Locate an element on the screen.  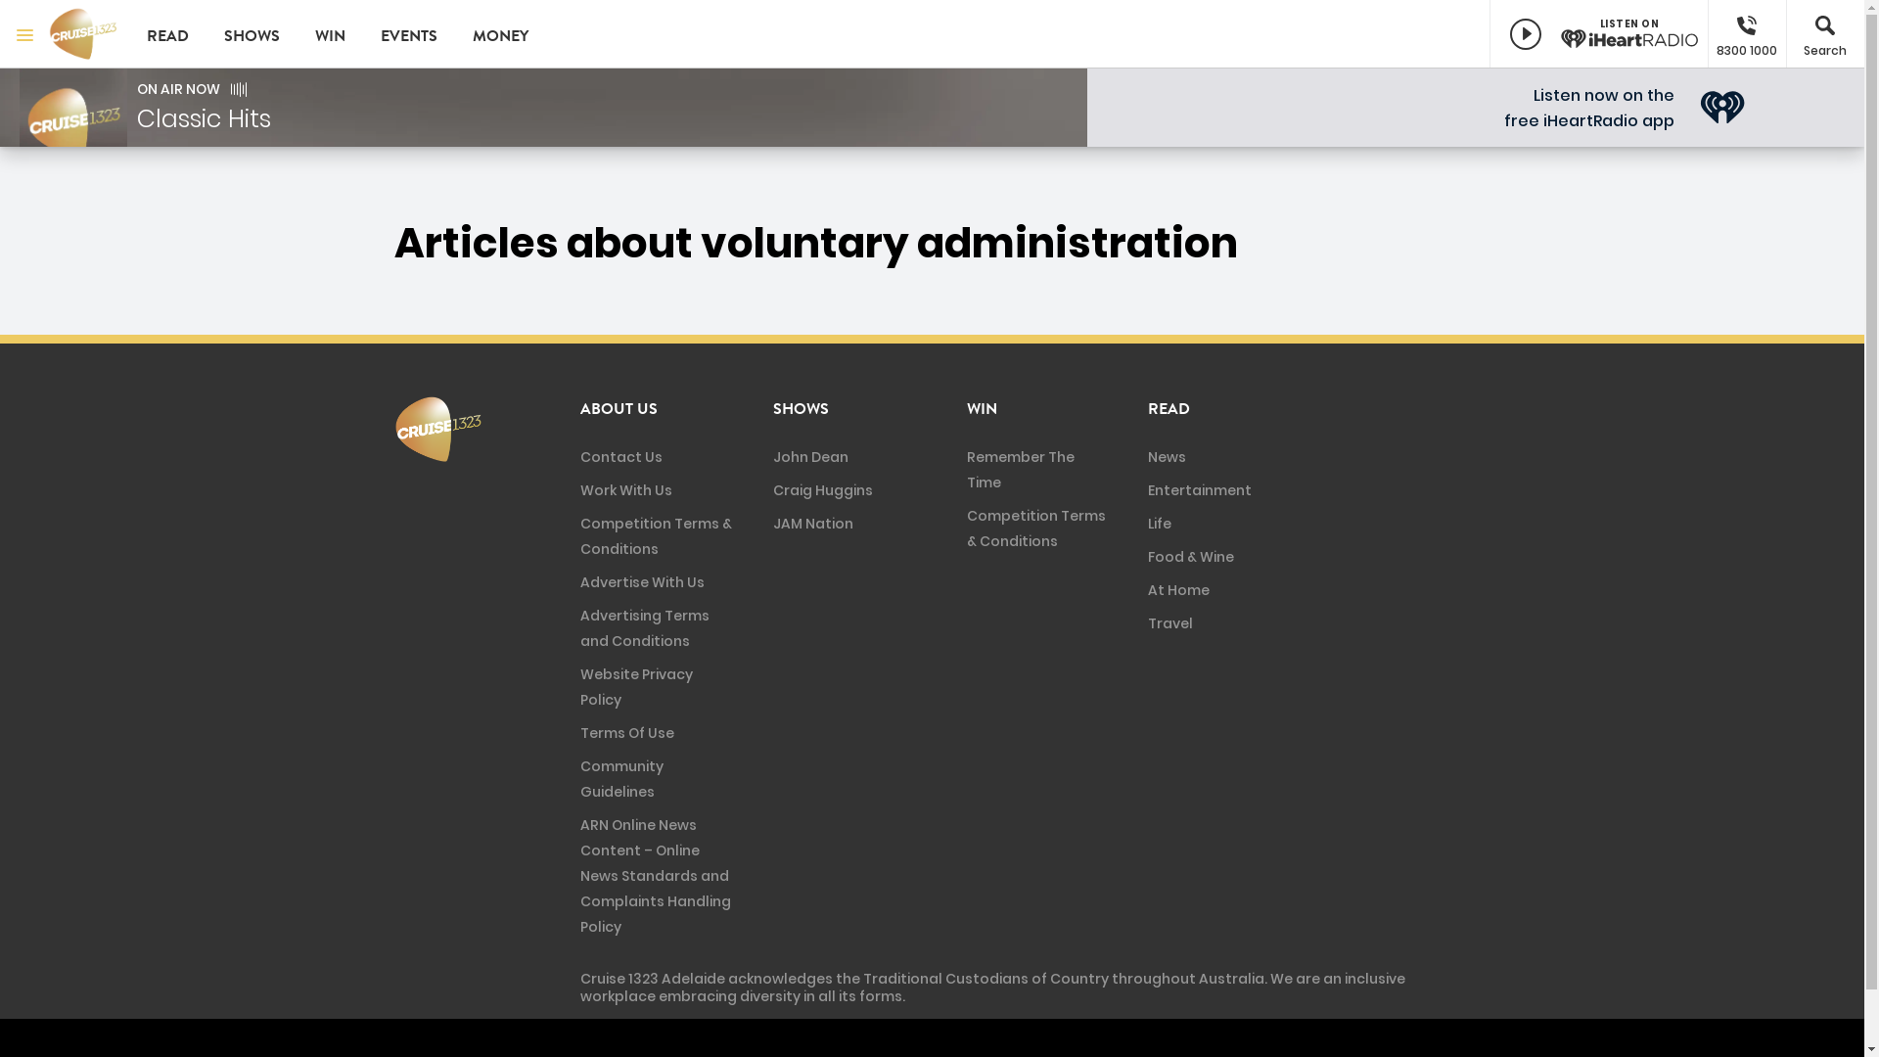
Search is located at coordinates (1825, 34).